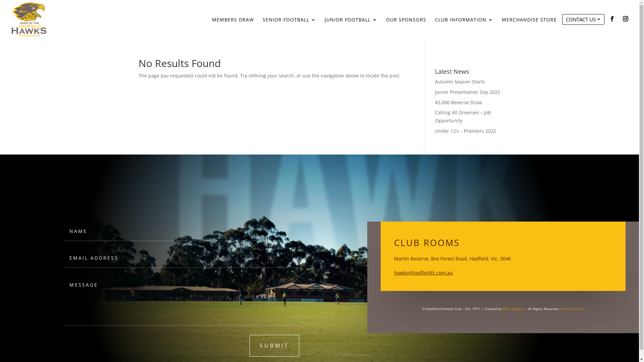  I want to click on MERCHANDISE STORE, so click(529, 28).